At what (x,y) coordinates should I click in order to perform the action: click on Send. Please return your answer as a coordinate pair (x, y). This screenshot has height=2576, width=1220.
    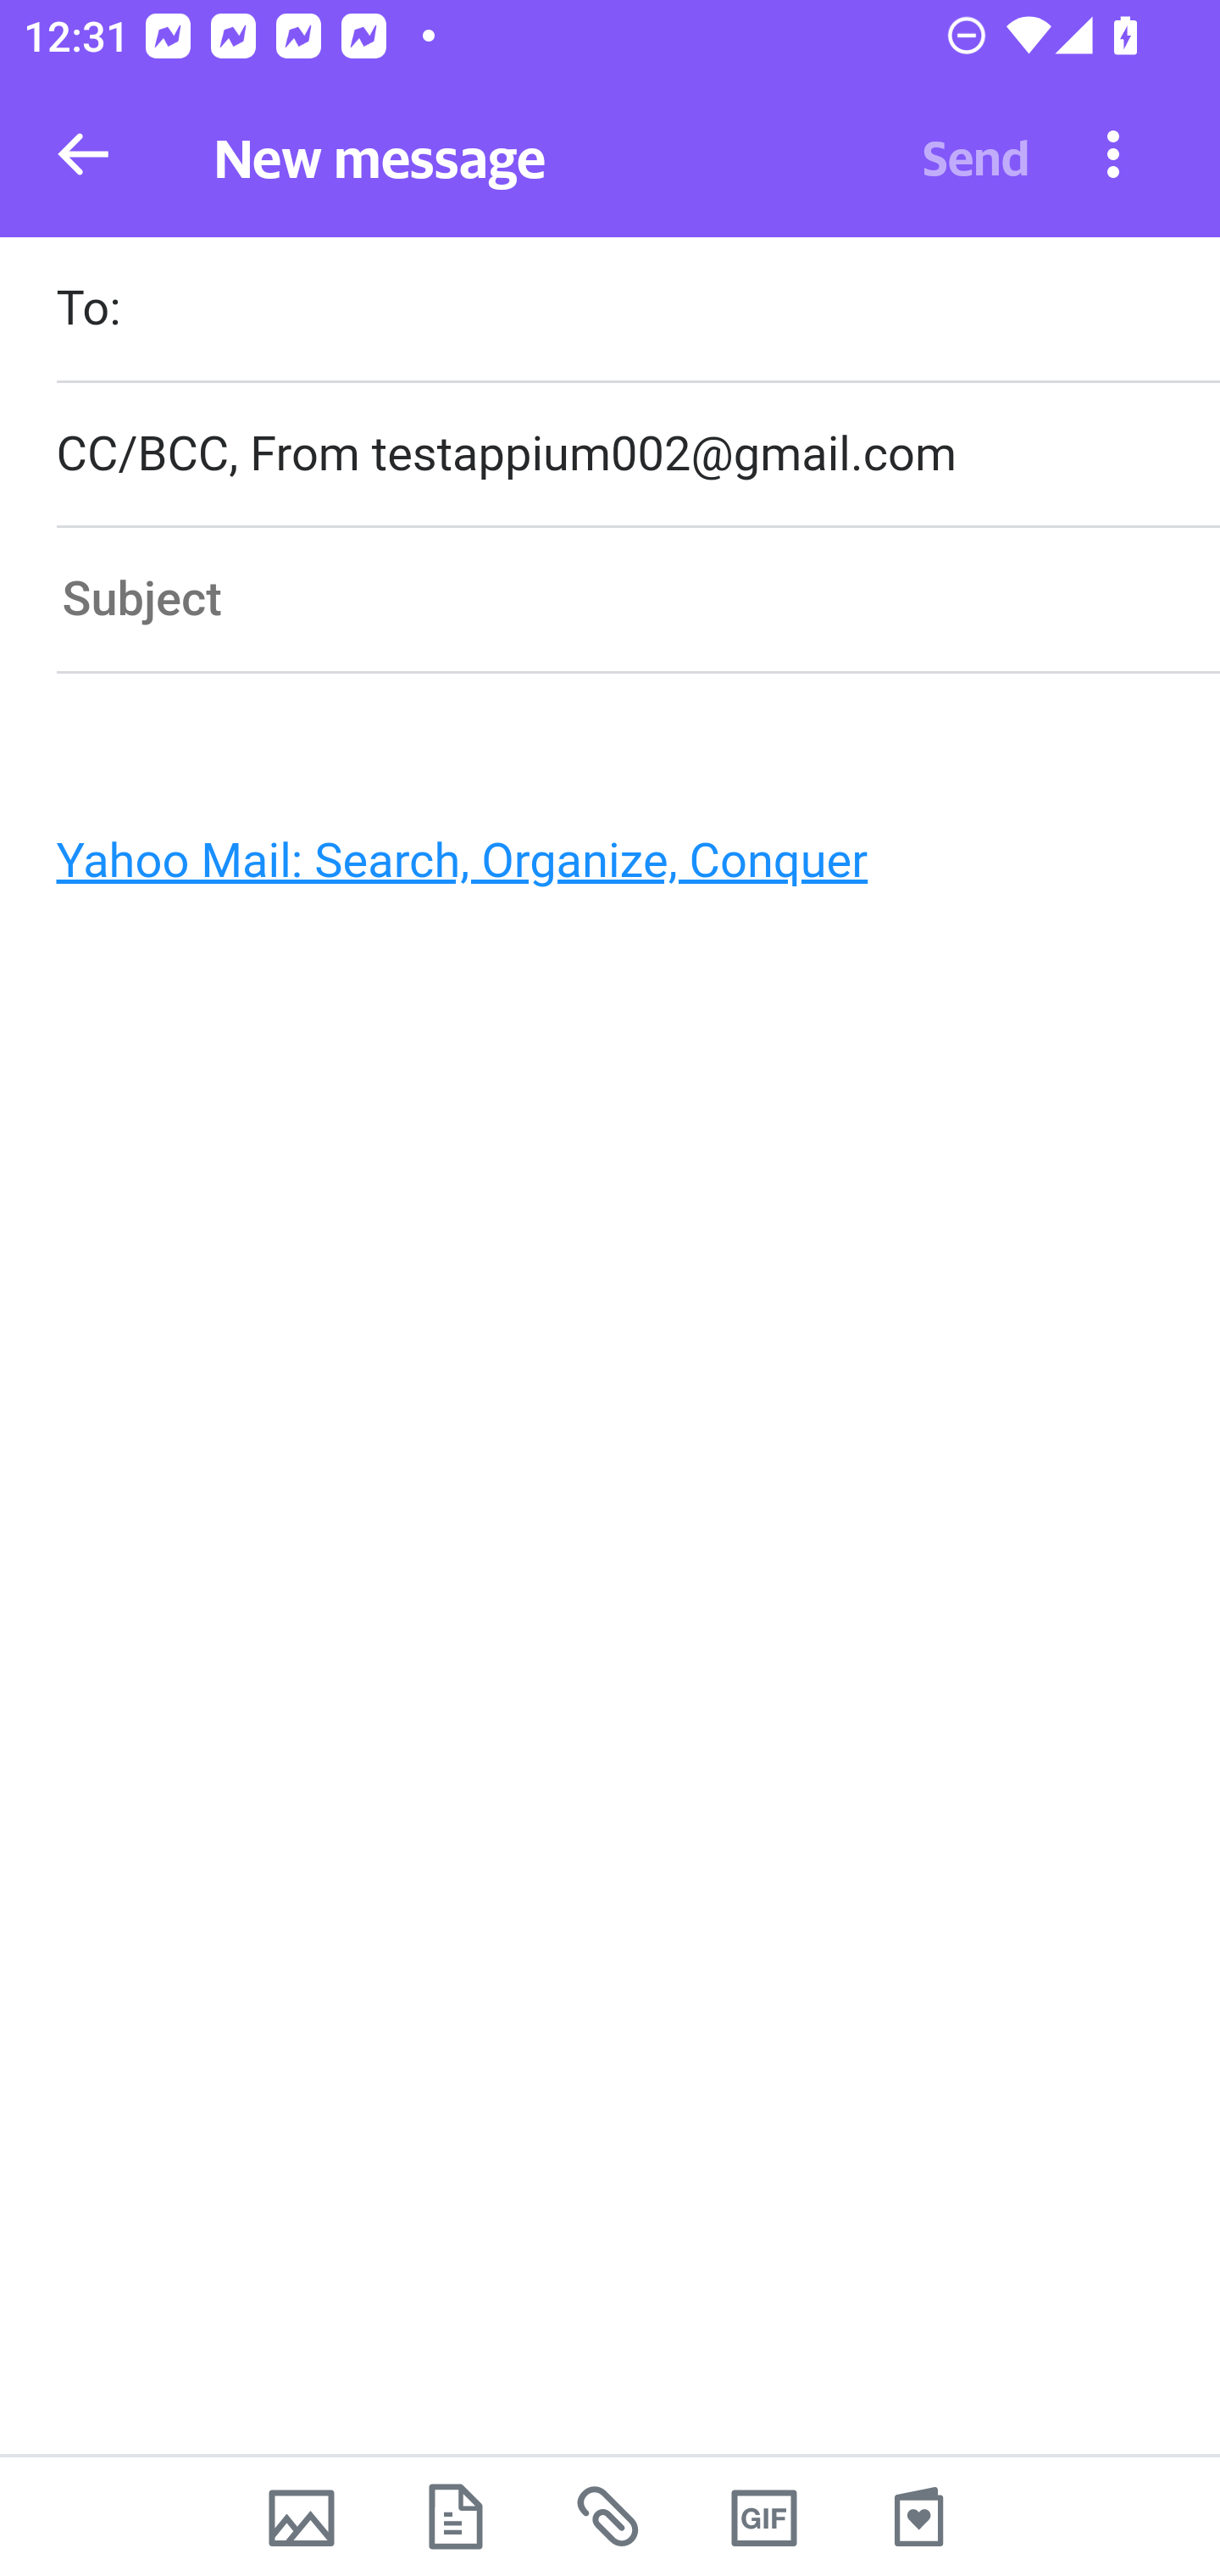
    Looking at the image, I should click on (976, 154).